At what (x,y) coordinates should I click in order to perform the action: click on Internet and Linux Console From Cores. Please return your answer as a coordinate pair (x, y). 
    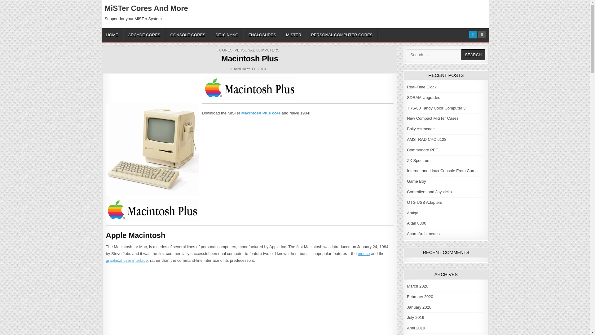
    Looking at the image, I should click on (442, 171).